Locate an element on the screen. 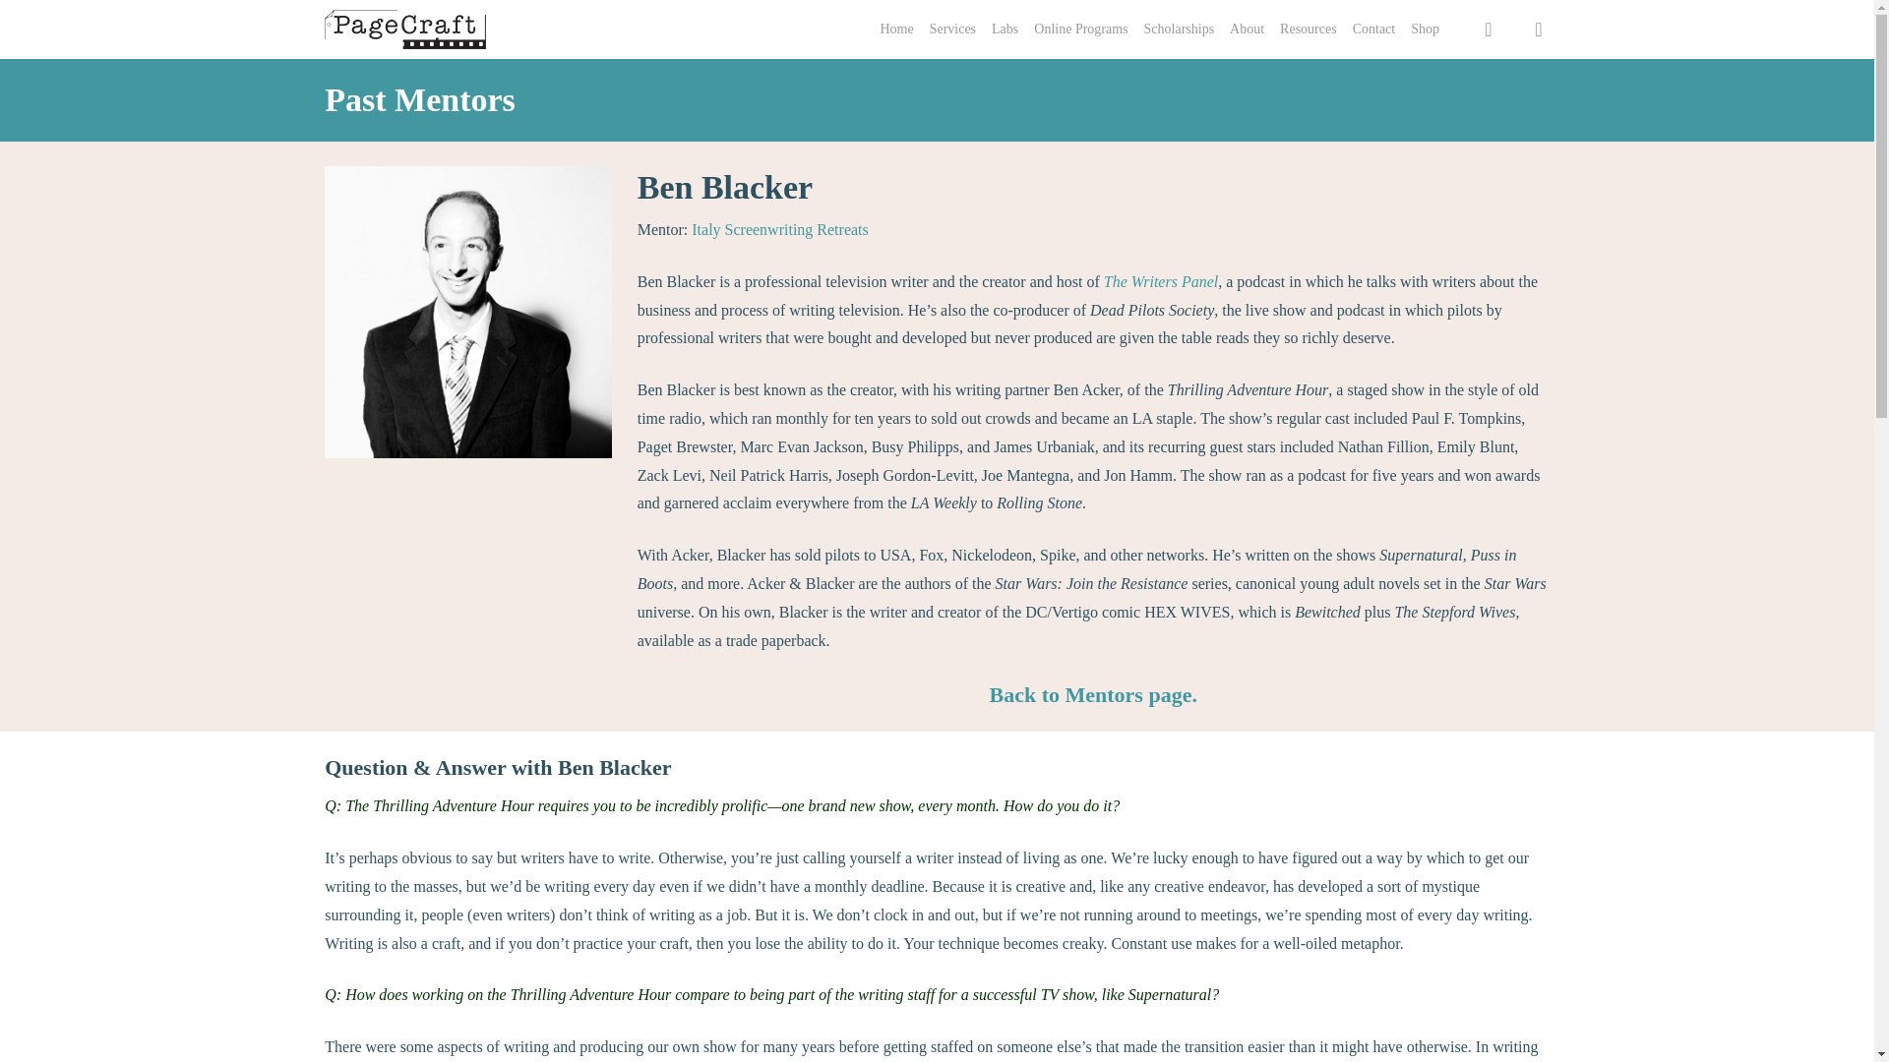 This screenshot has width=1889, height=1062. Services is located at coordinates (952, 29).